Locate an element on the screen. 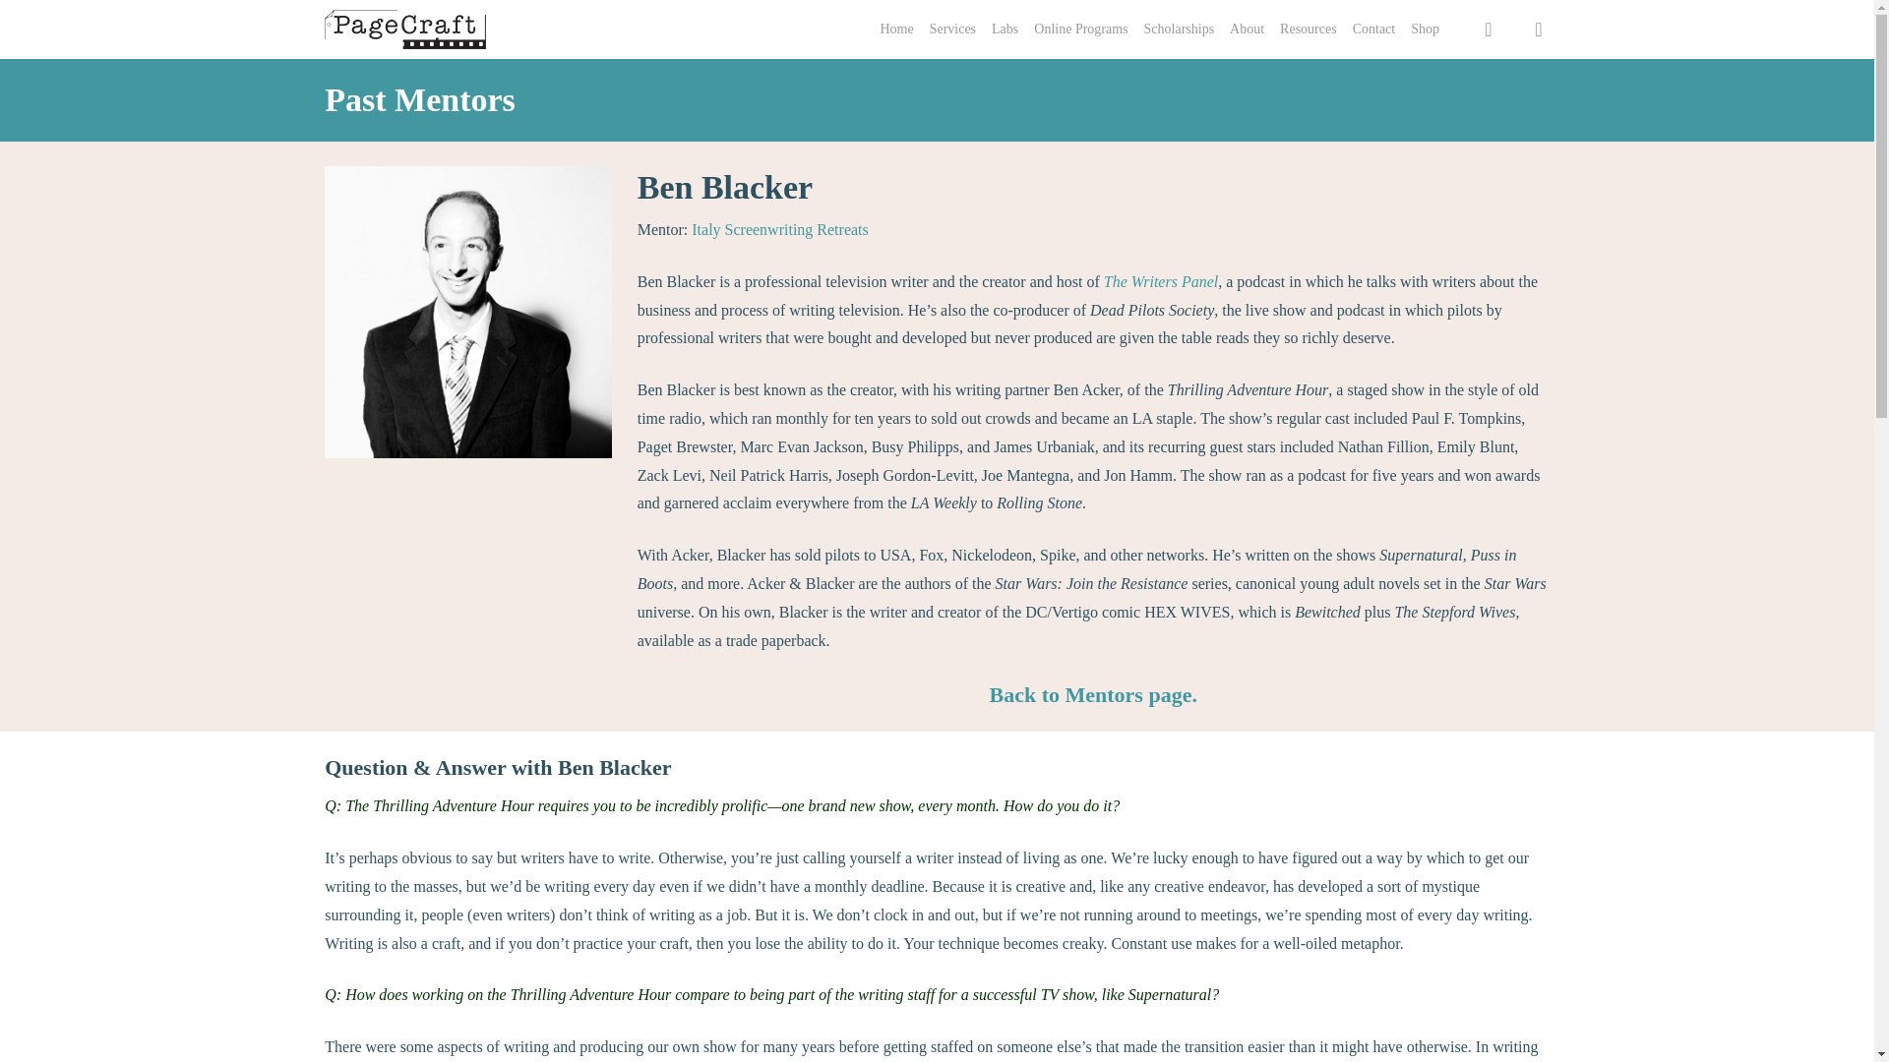 This screenshot has width=1889, height=1062. Services is located at coordinates (952, 29).